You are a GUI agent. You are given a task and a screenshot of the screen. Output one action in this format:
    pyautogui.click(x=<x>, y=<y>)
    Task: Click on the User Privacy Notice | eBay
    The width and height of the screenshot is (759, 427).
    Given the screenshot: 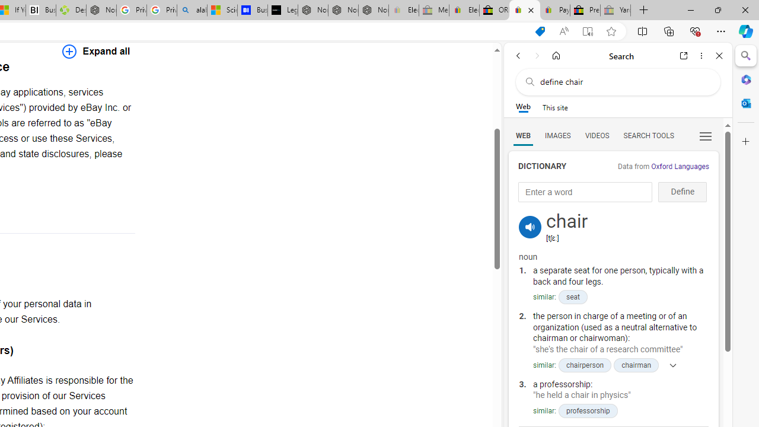 What is the action you would take?
    pyautogui.click(x=525, y=11)
    